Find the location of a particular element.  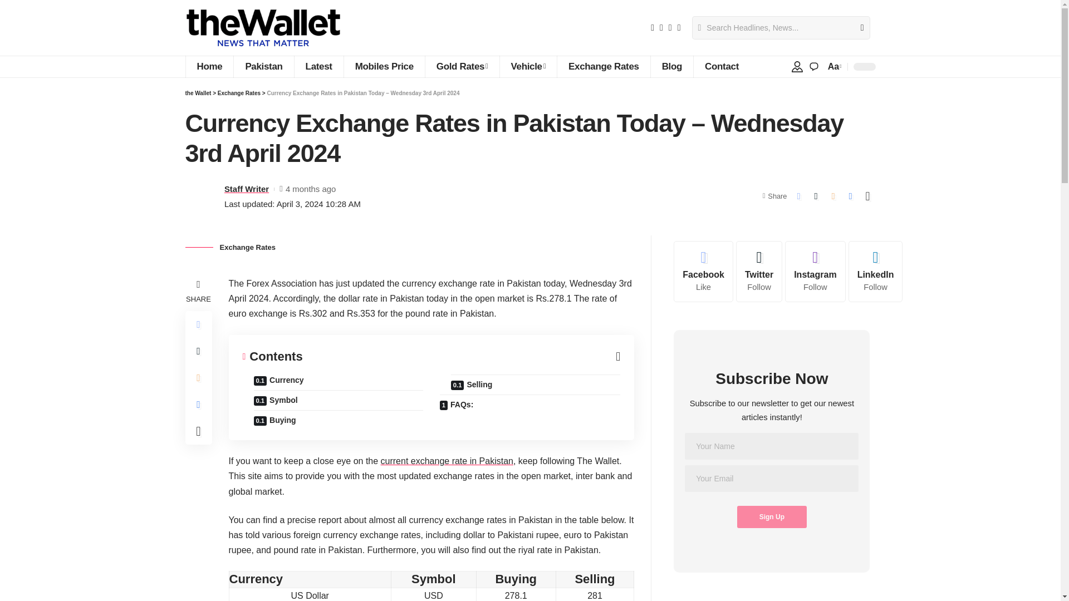

Mobiles Price is located at coordinates (384, 67).